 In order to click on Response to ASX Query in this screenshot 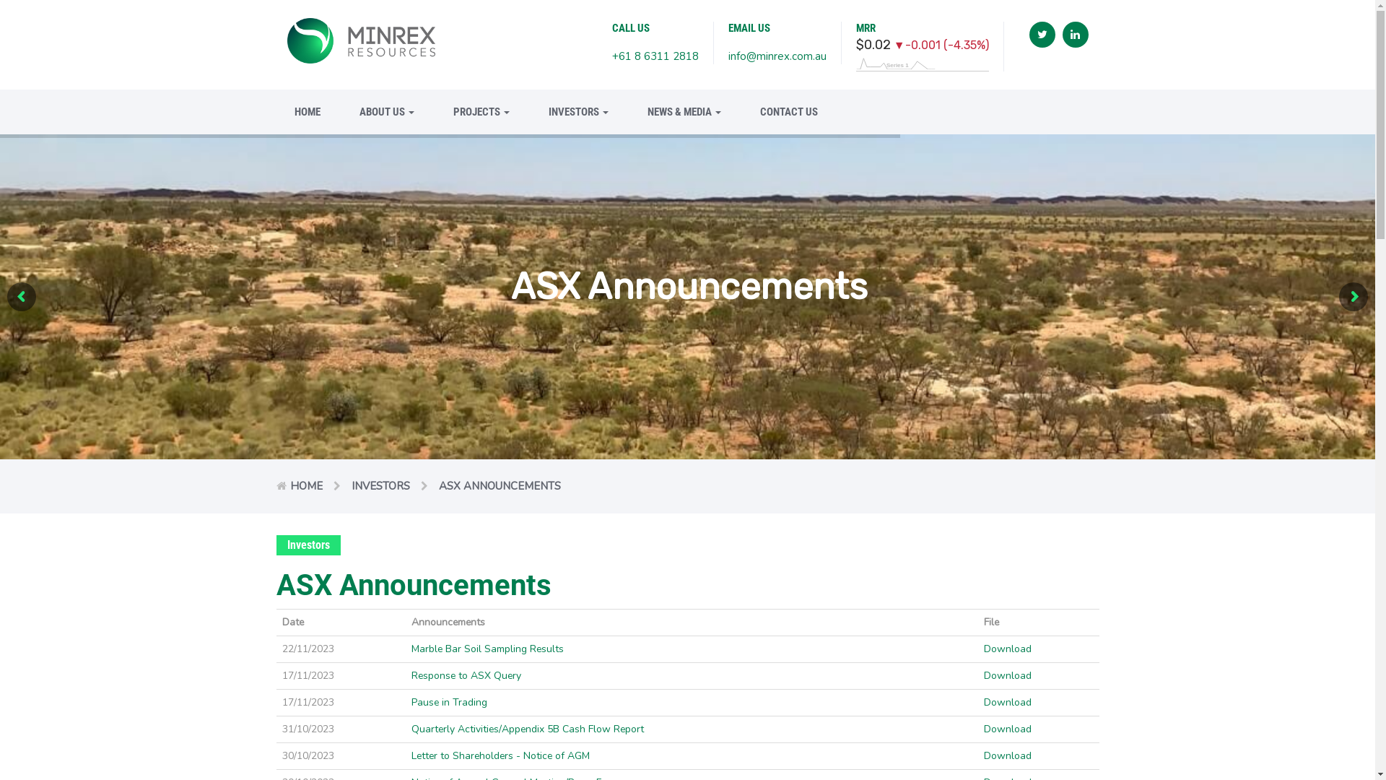, I will do `click(466, 676)`.